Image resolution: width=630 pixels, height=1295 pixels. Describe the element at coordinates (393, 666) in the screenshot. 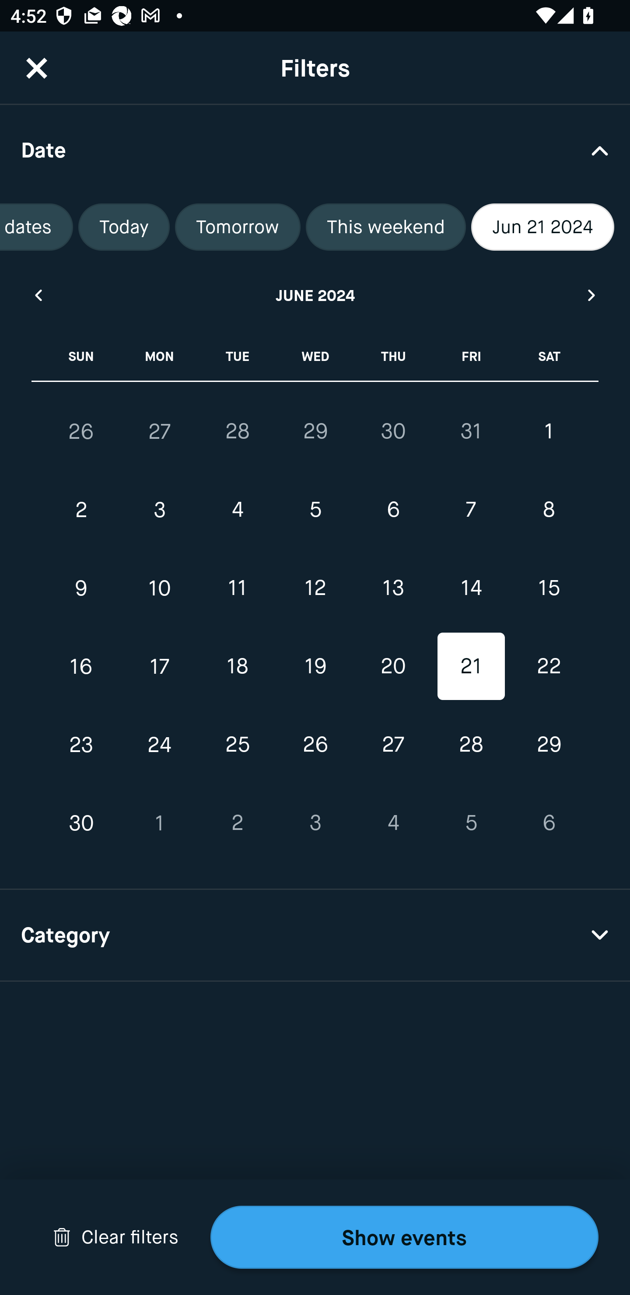

I see `20` at that location.